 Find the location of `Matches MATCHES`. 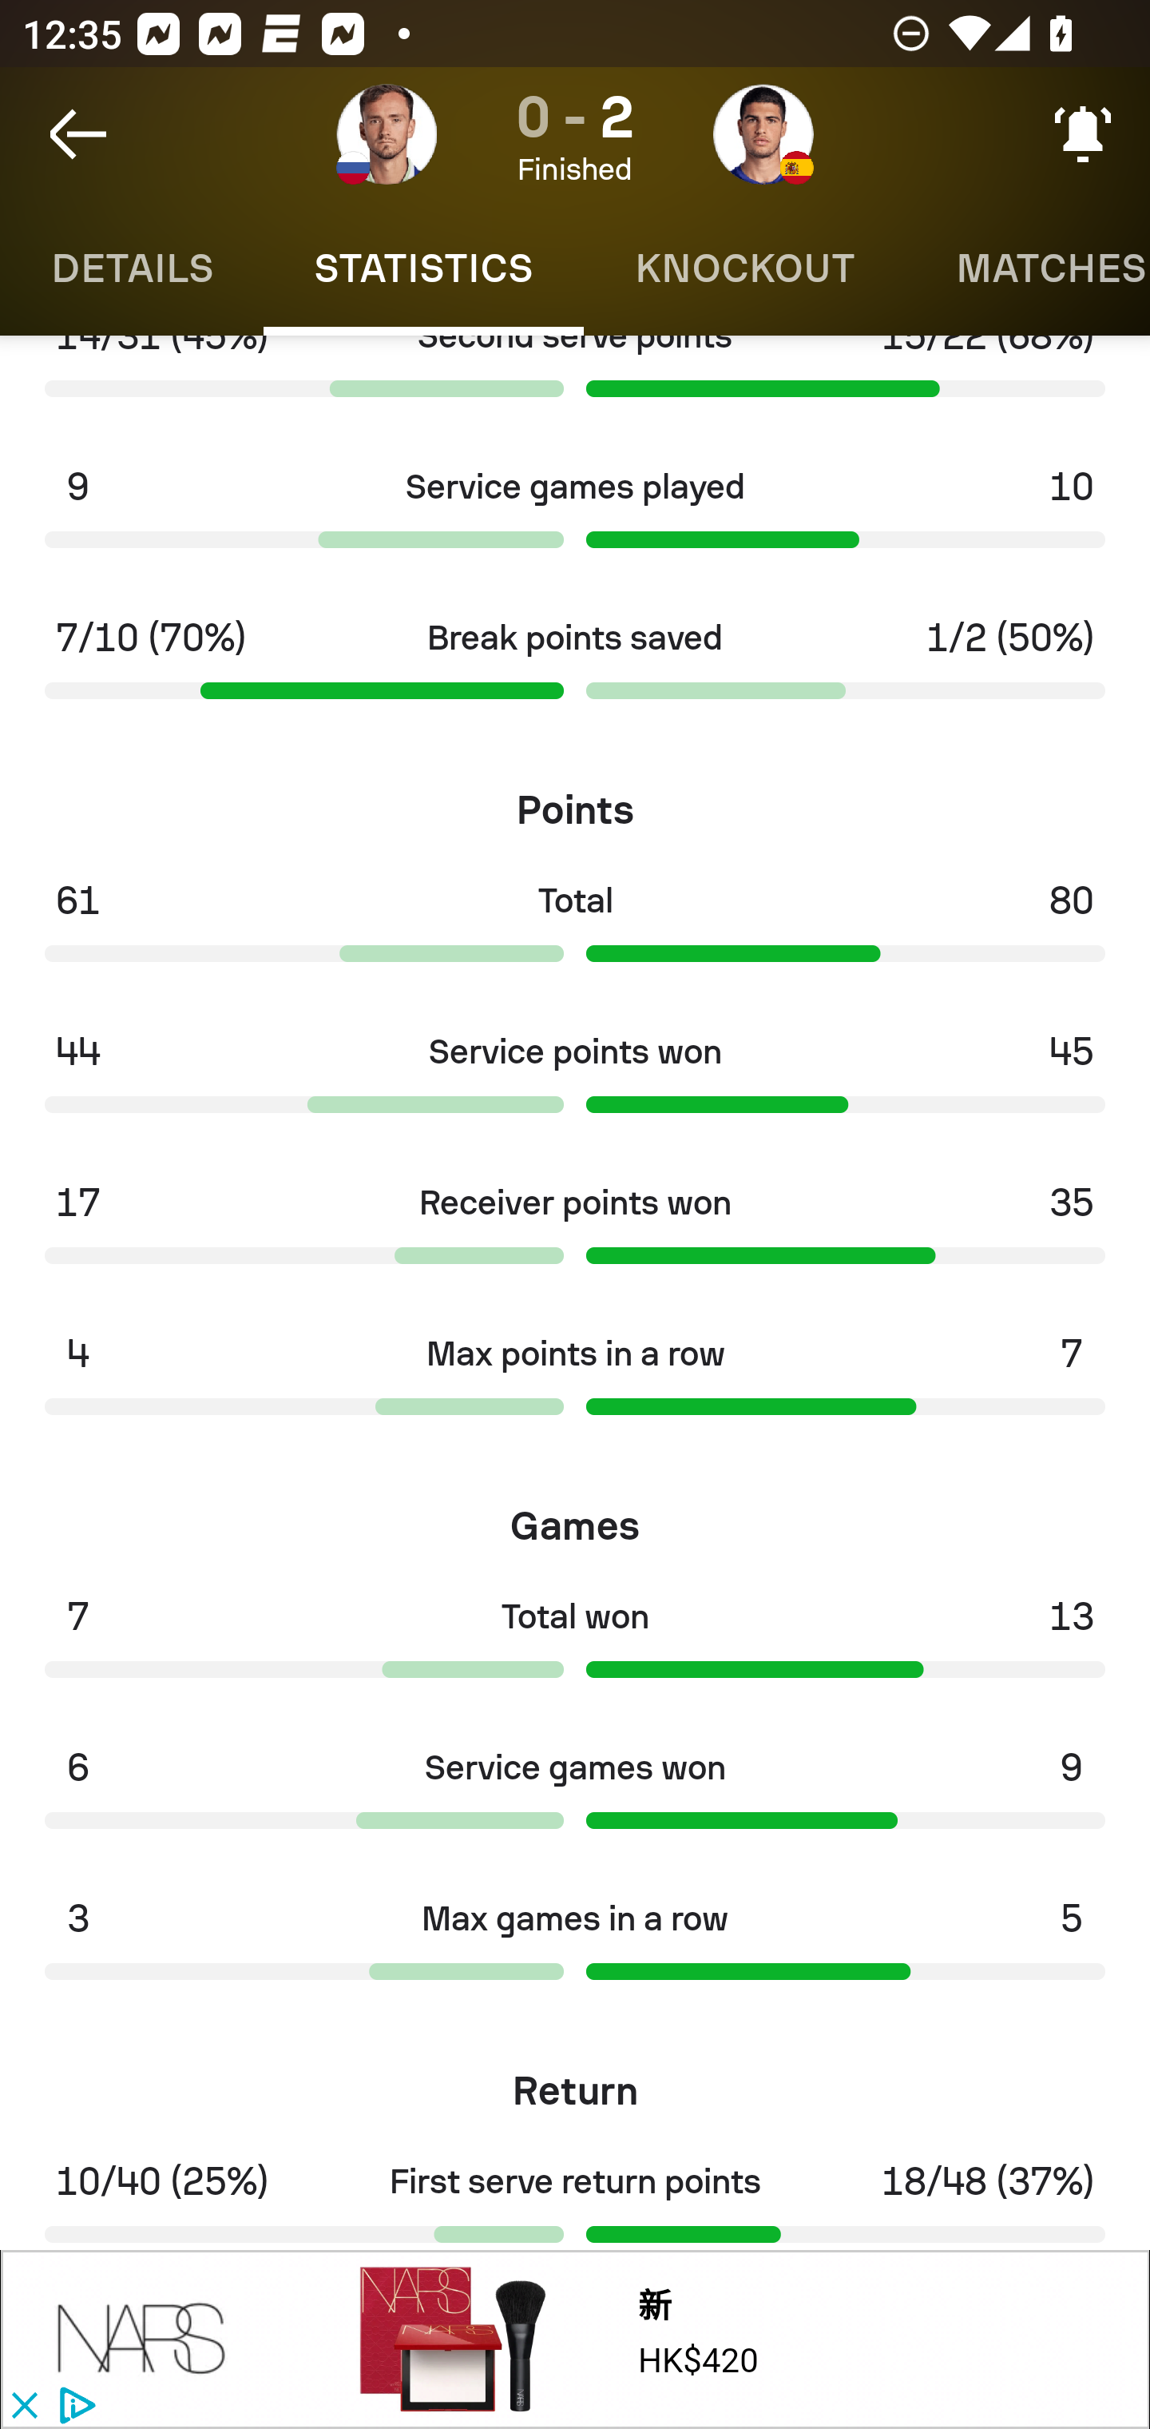

Matches MATCHES is located at coordinates (1027, 268).